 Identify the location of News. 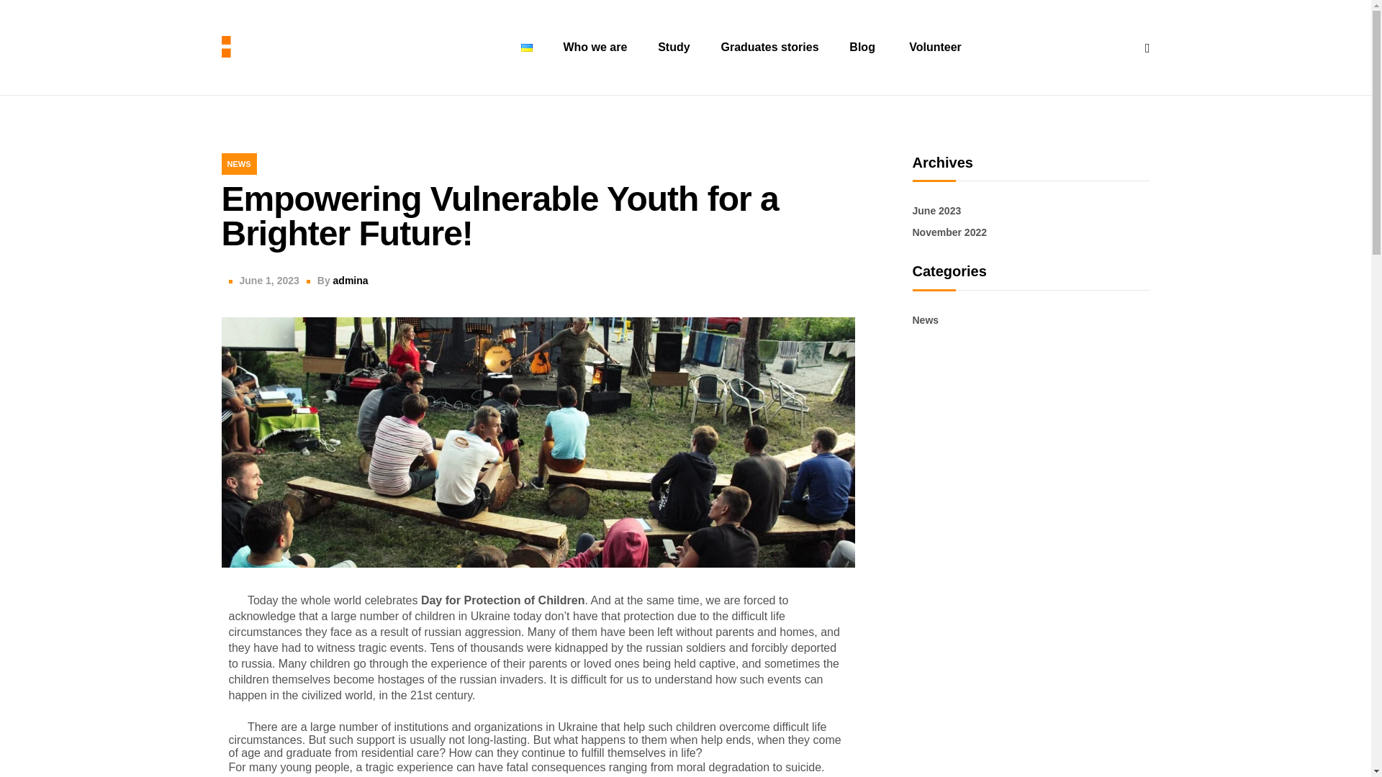
(926, 319).